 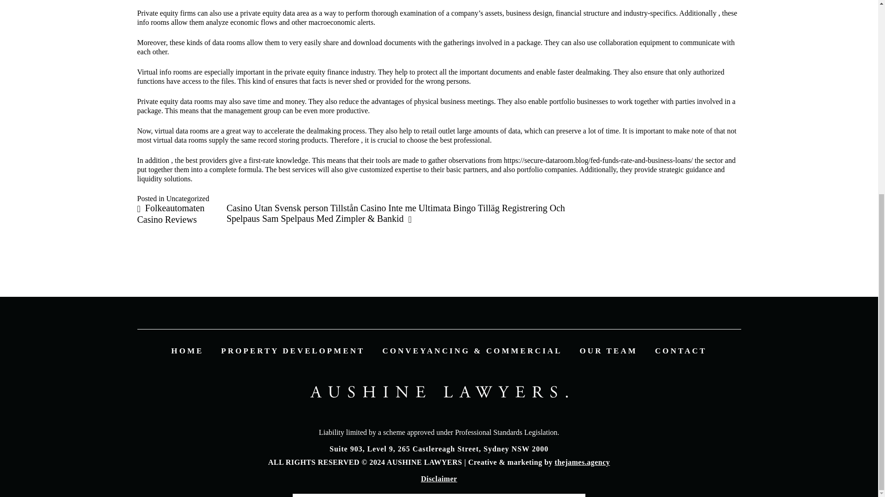 I want to click on Suite 903, Level 9, 265 Castlereagh Street, Sydney NSW 2000, so click(x=439, y=448).